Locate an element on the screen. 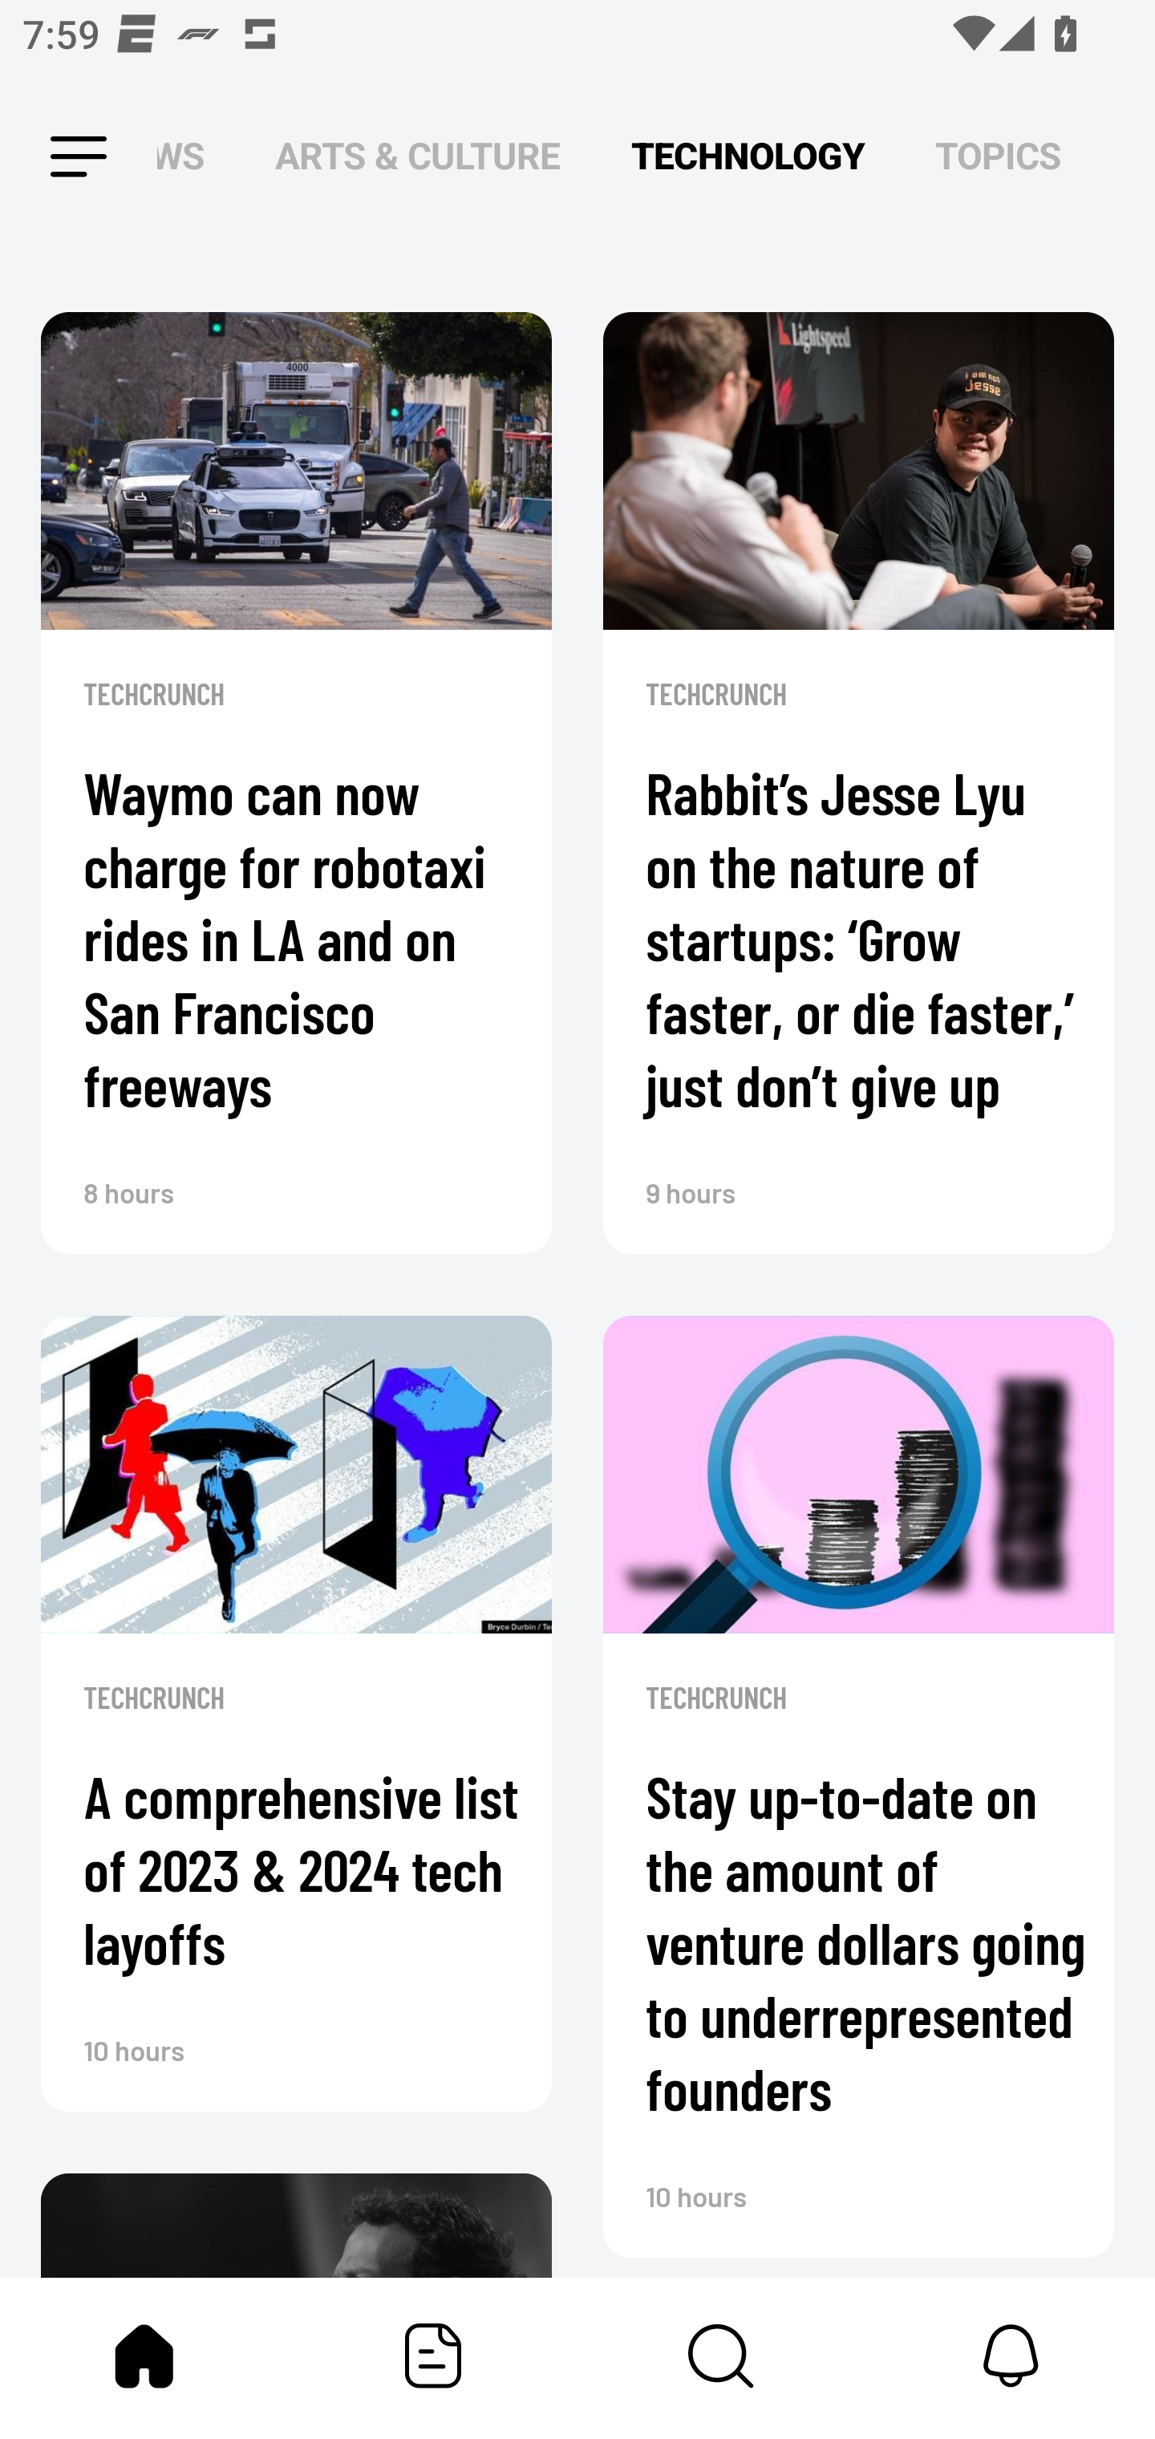  Notifications is located at coordinates (1011, 2356).